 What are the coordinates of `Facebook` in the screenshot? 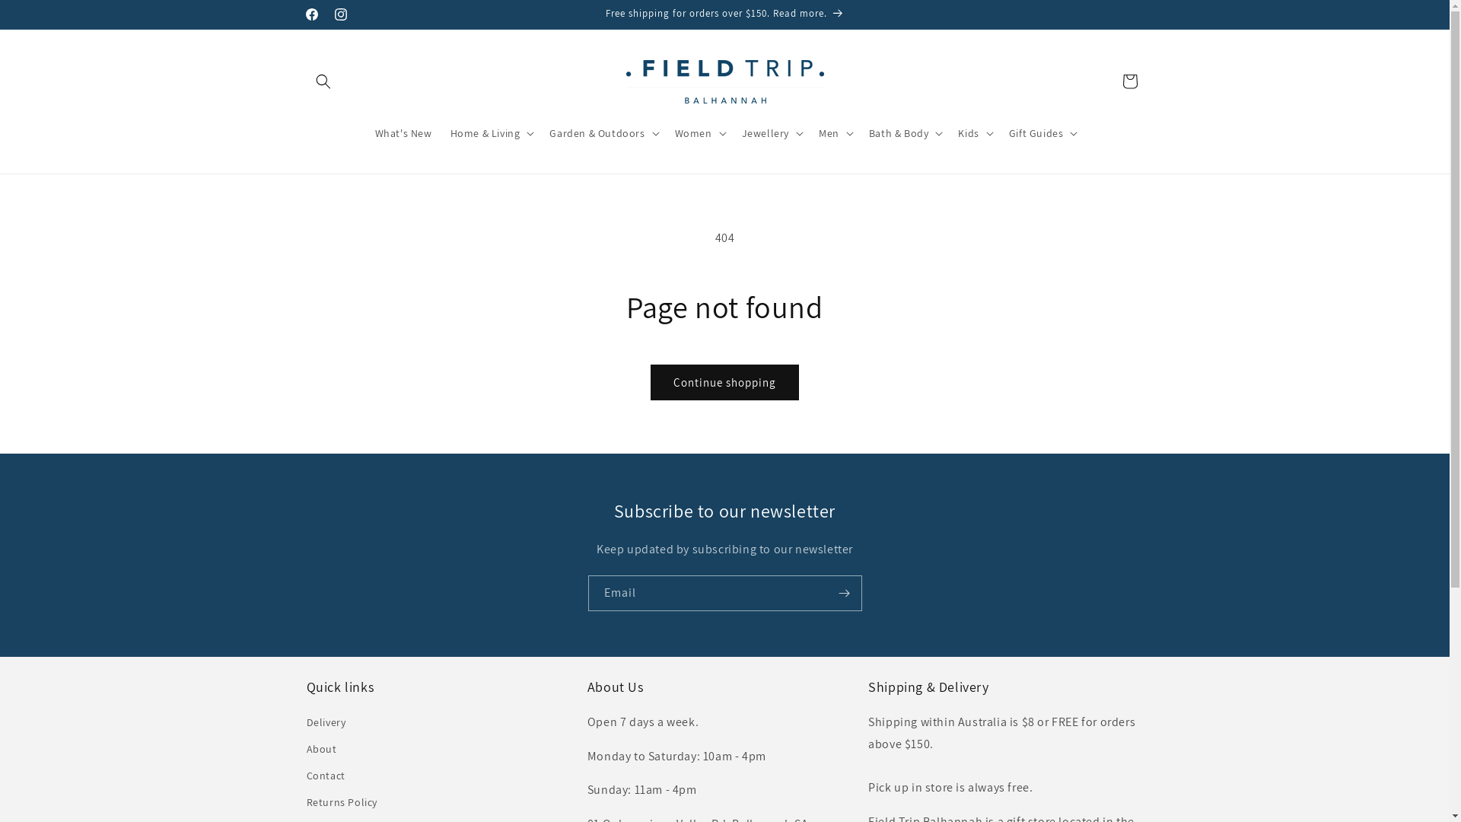 It's located at (311, 14).